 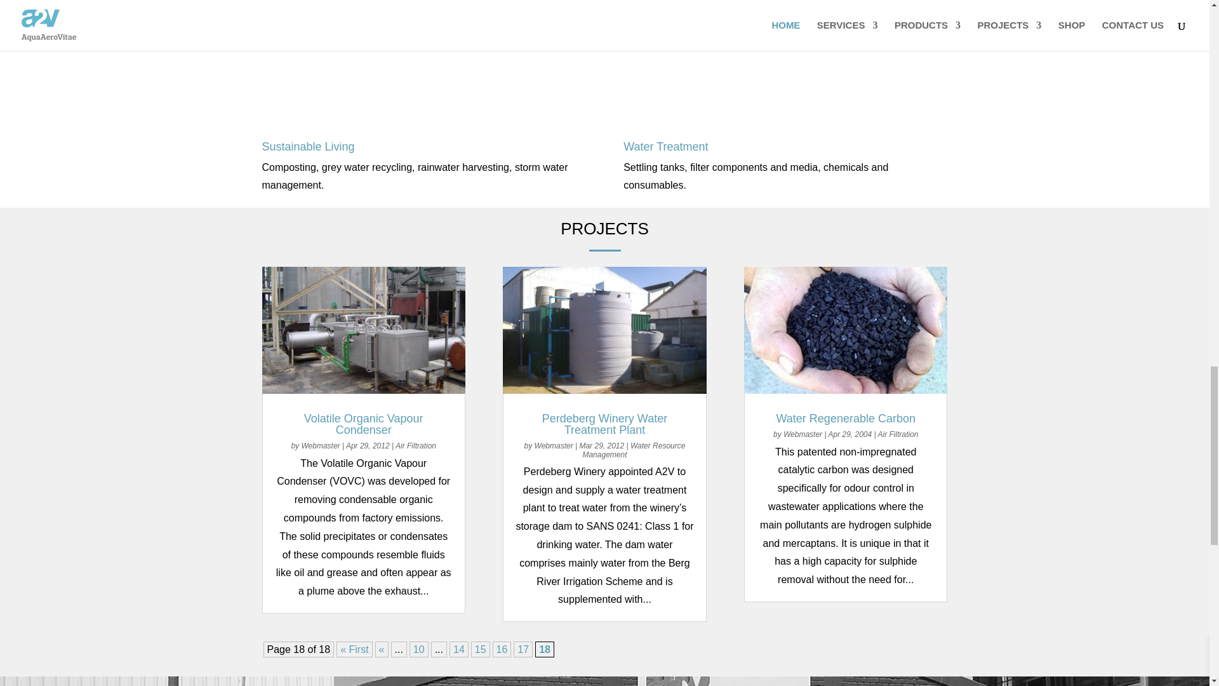 I want to click on Posts by Webmaster, so click(x=554, y=446).